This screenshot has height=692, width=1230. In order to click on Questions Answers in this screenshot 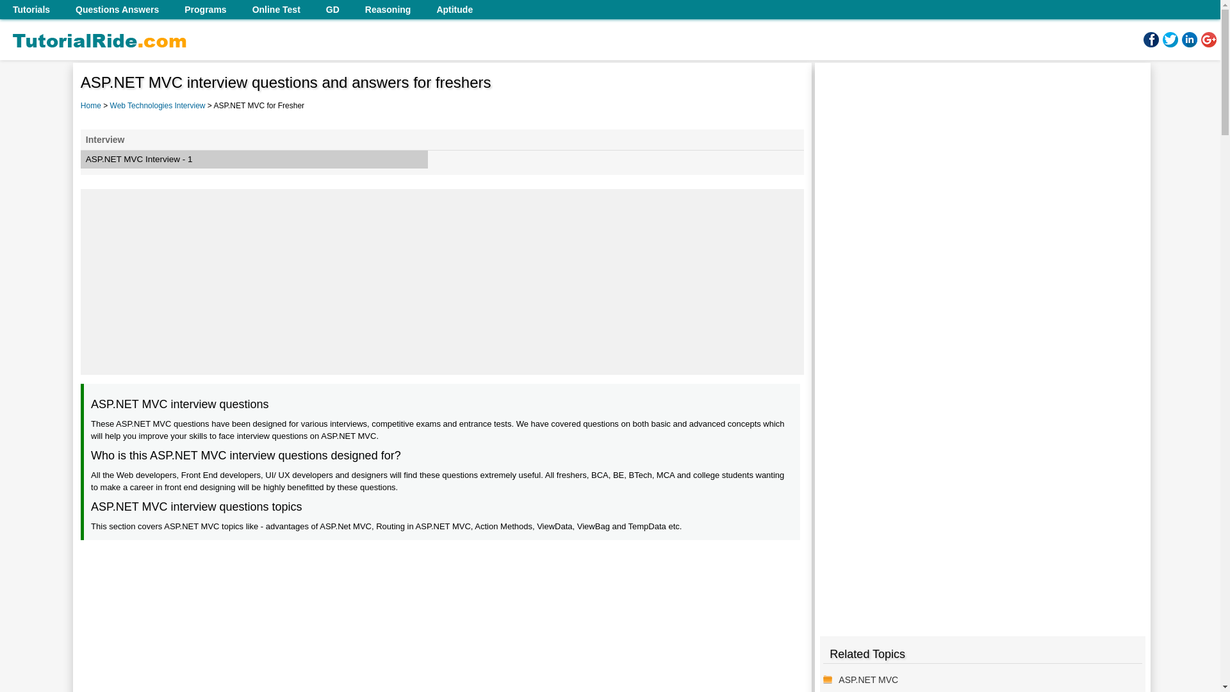, I will do `click(117, 10)`.